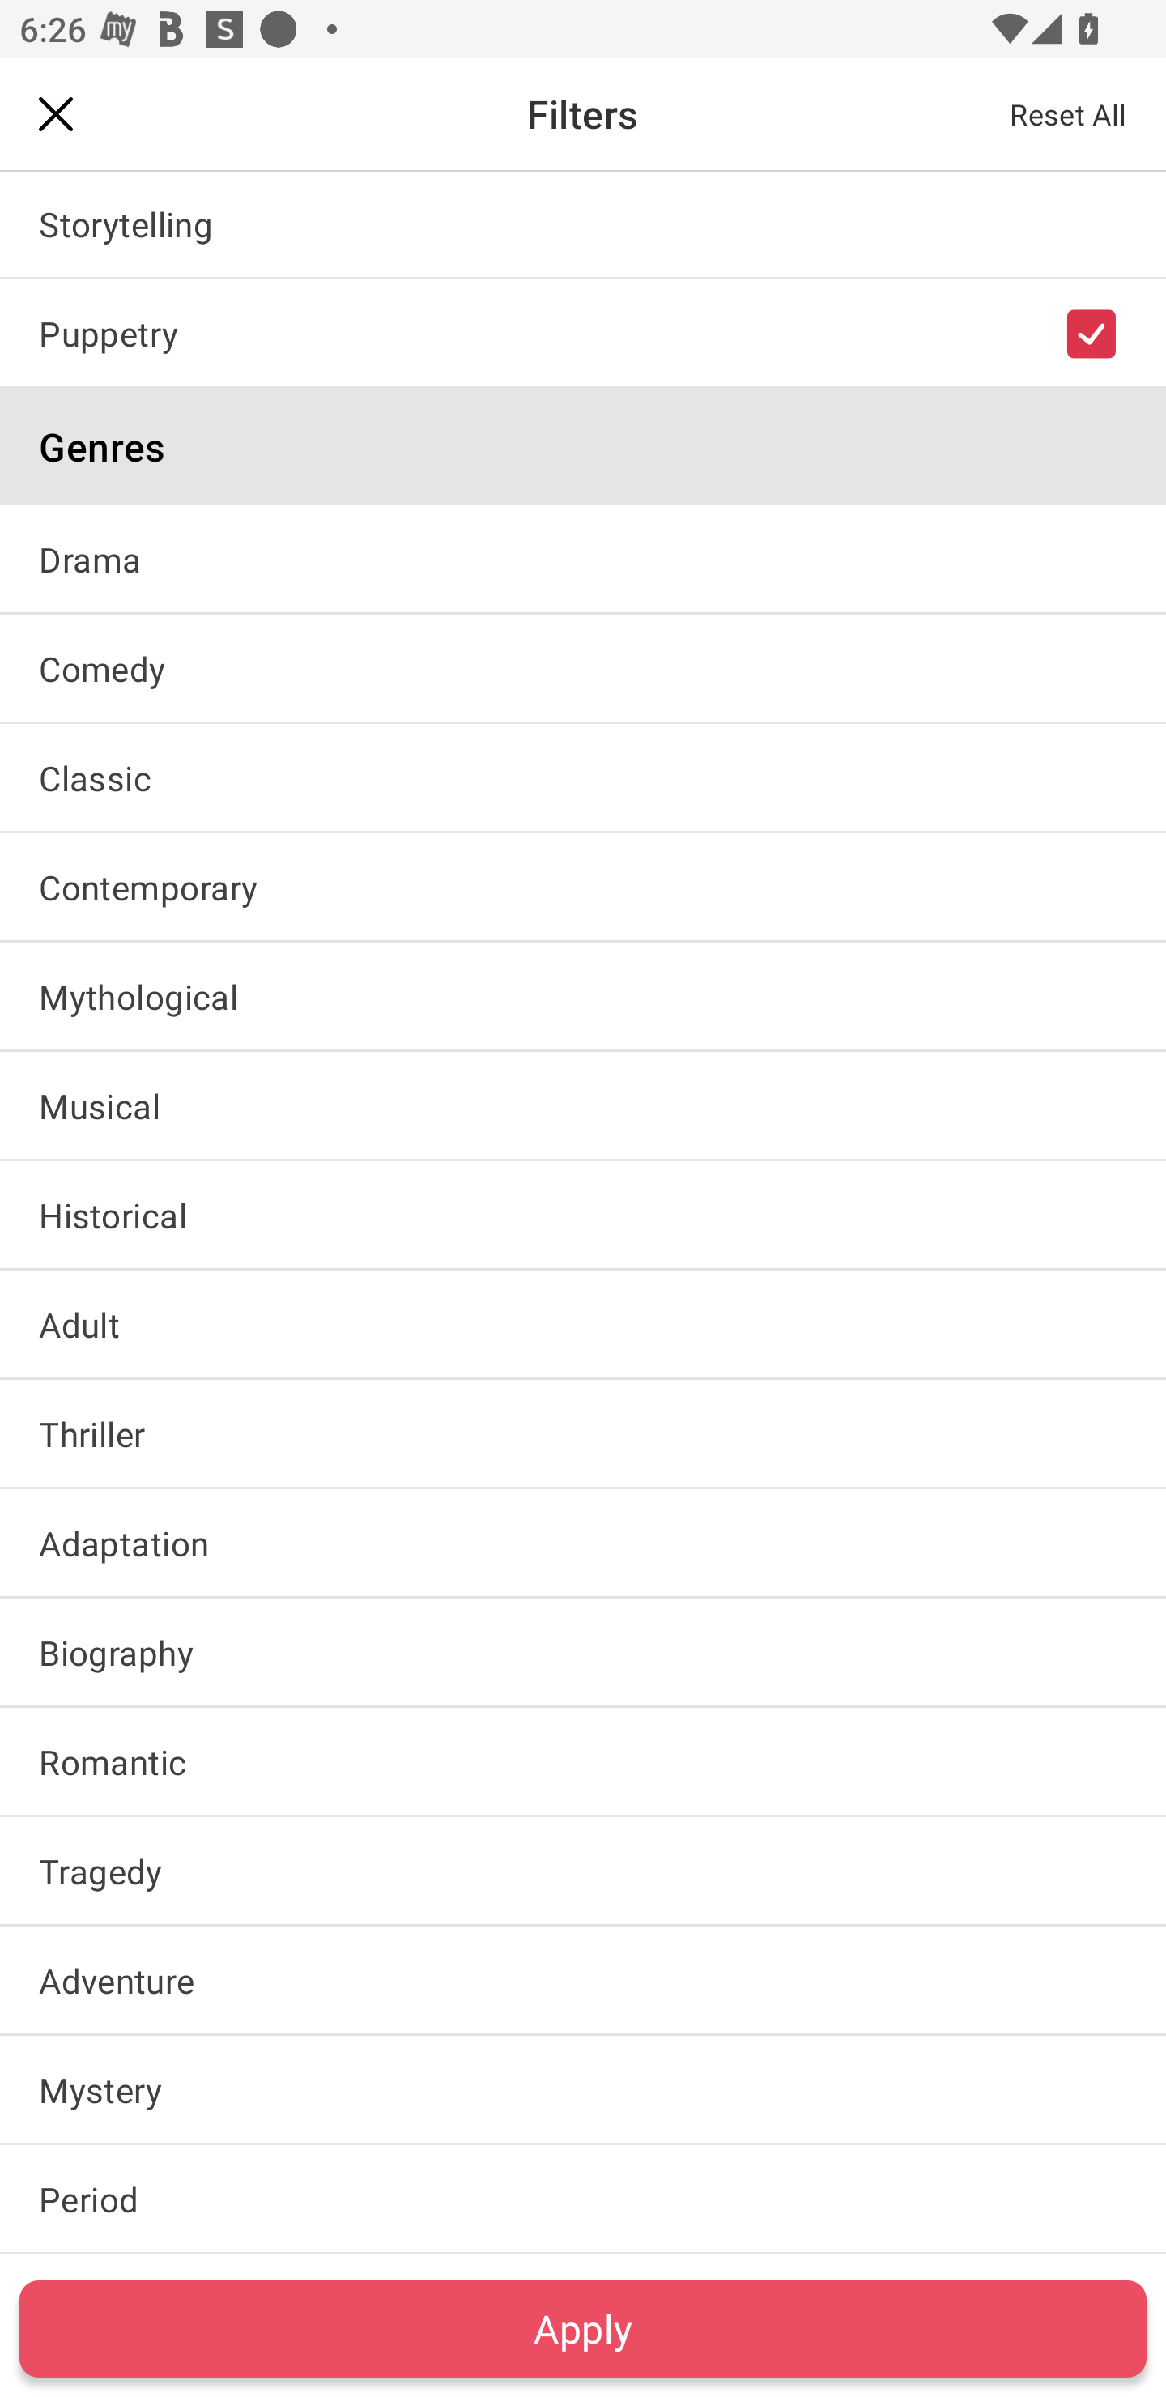 This screenshot has height=2397, width=1166. What do you see at coordinates (583, 2199) in the screenshot?
I see `Period` at bounding box center [583, 2199].